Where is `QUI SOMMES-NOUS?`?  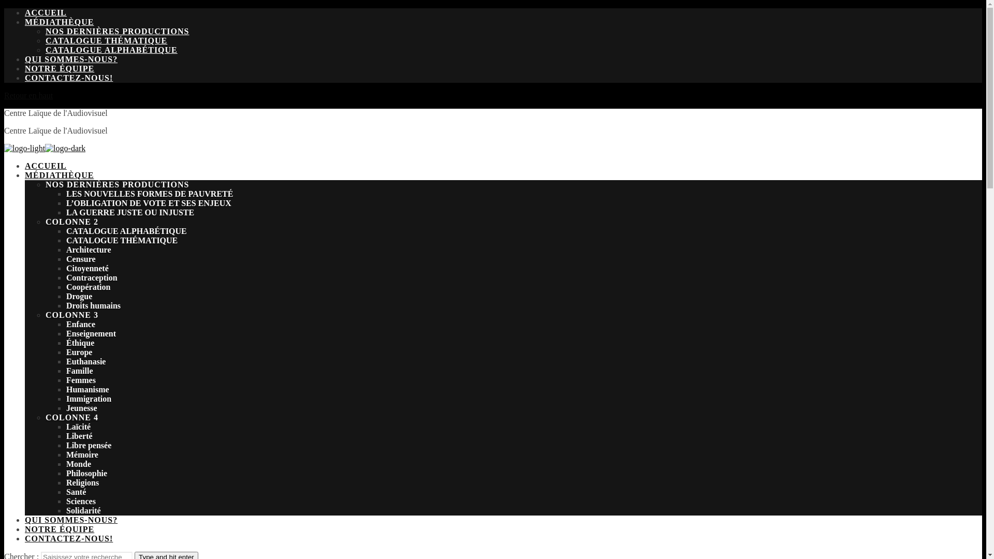
QUI SOMMES-NOUS? is located at coordinates (71, 59).